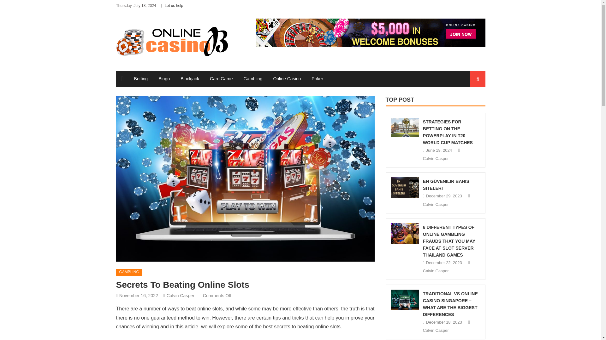  I want to click on Betting, so click(141, 79).